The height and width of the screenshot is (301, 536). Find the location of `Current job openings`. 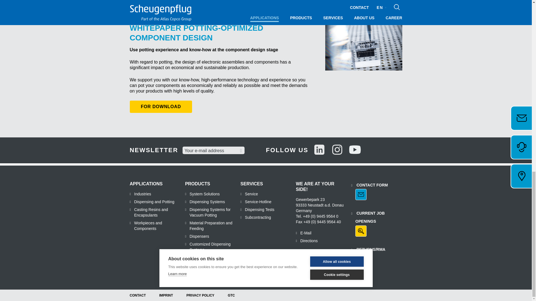

Current job openings is located at coordinates (376, 222).